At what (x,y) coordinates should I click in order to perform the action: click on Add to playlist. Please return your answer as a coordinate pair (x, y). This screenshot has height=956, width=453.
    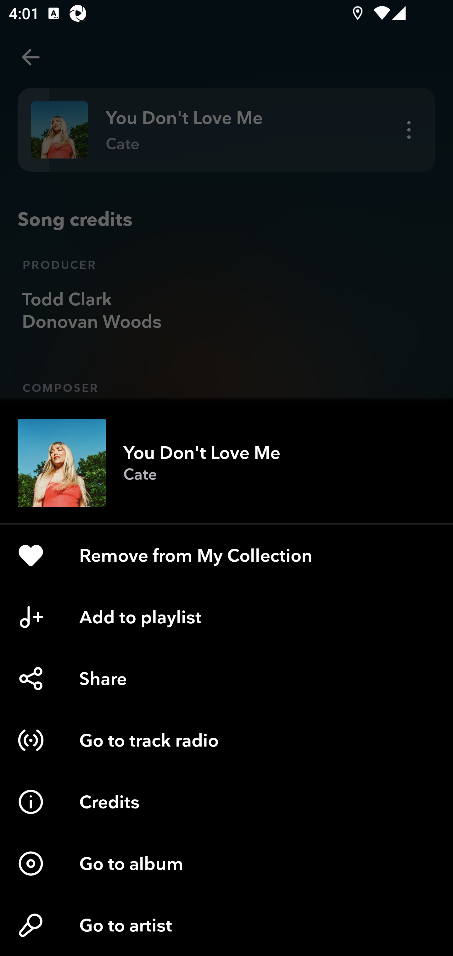
    Looking at the image, I should click on (226, 617).